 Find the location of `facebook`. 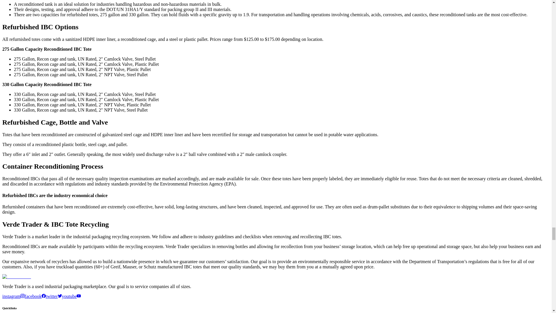

facebook is located at coordinates (35, 296).